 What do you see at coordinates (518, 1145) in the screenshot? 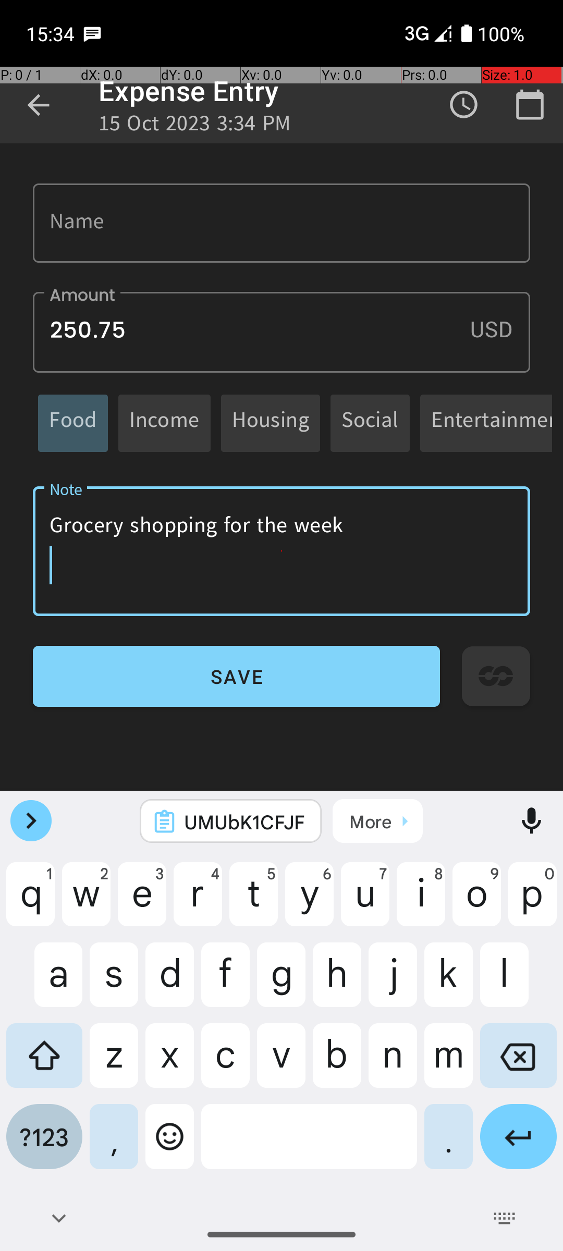
I see `Enter` at bounding box center [518, 1145].